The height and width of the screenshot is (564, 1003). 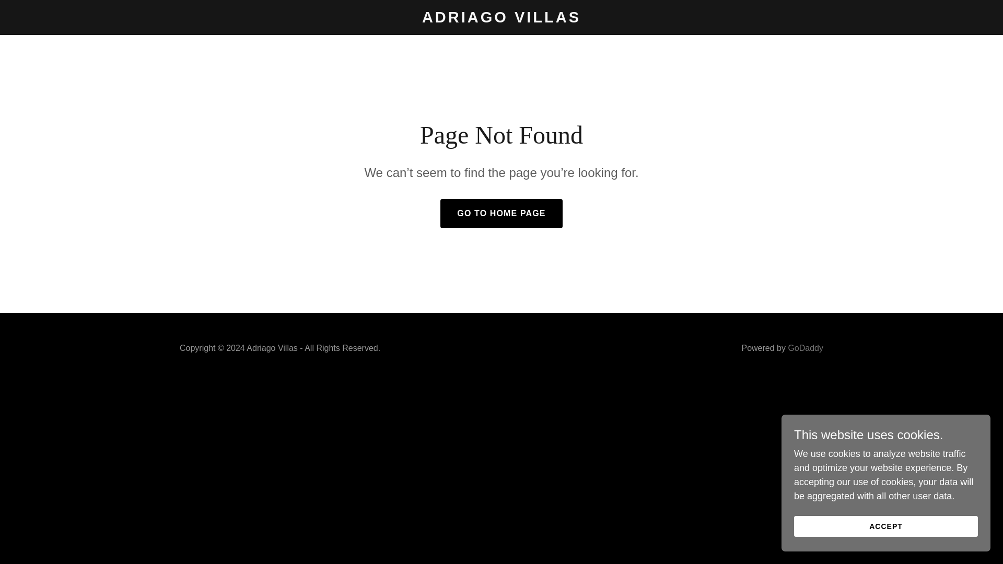 What do you see at coordinates (500, 214) in the screenshot?
I see `GO TO HOME PAGE` at bounding box center [500, 214].